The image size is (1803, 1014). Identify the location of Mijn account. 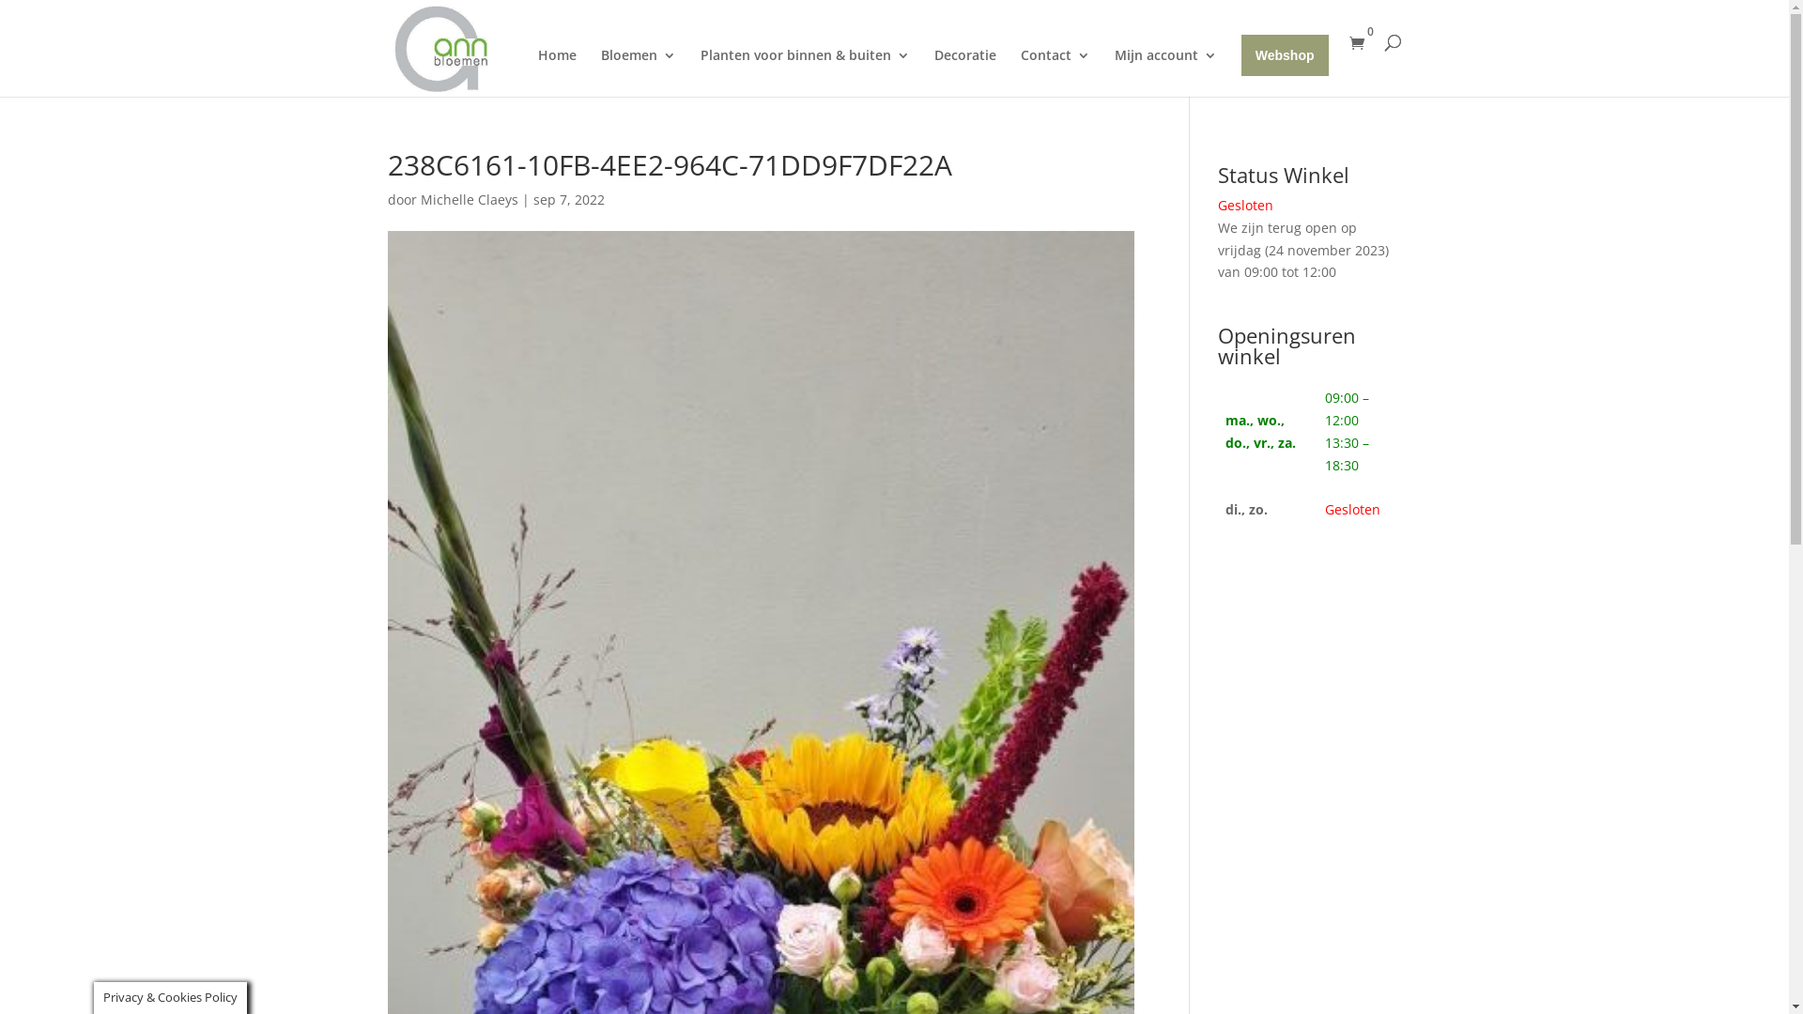
(1166, 73).